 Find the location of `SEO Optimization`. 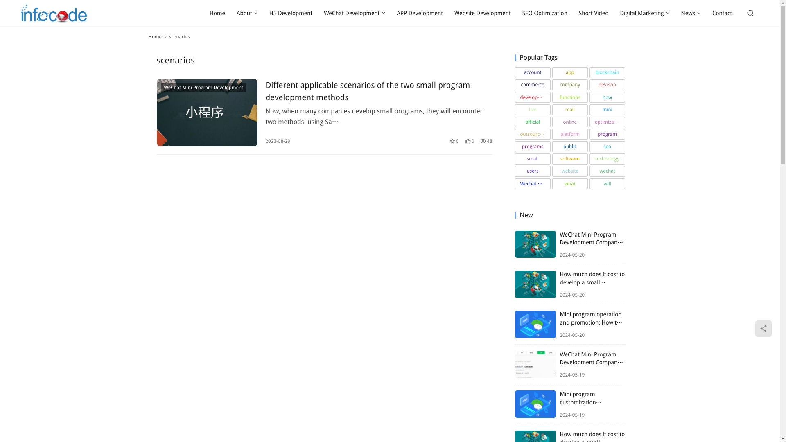

SEO Optimization is located at coordinates (544, 13).